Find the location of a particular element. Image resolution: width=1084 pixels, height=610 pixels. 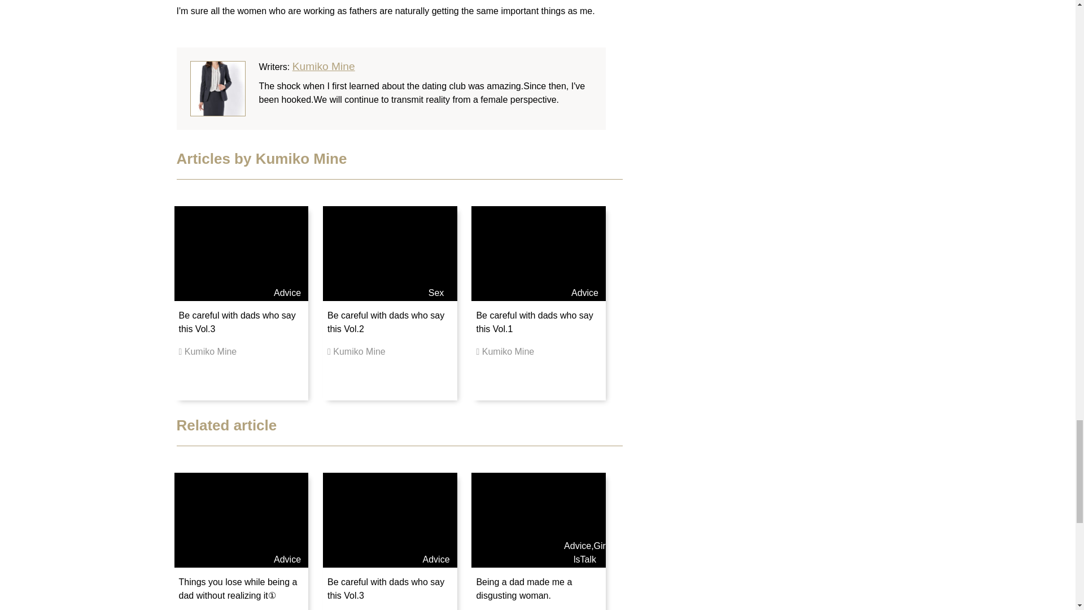

Be careful with dads who say this Vol.1 is located at coordinates (534, 322).